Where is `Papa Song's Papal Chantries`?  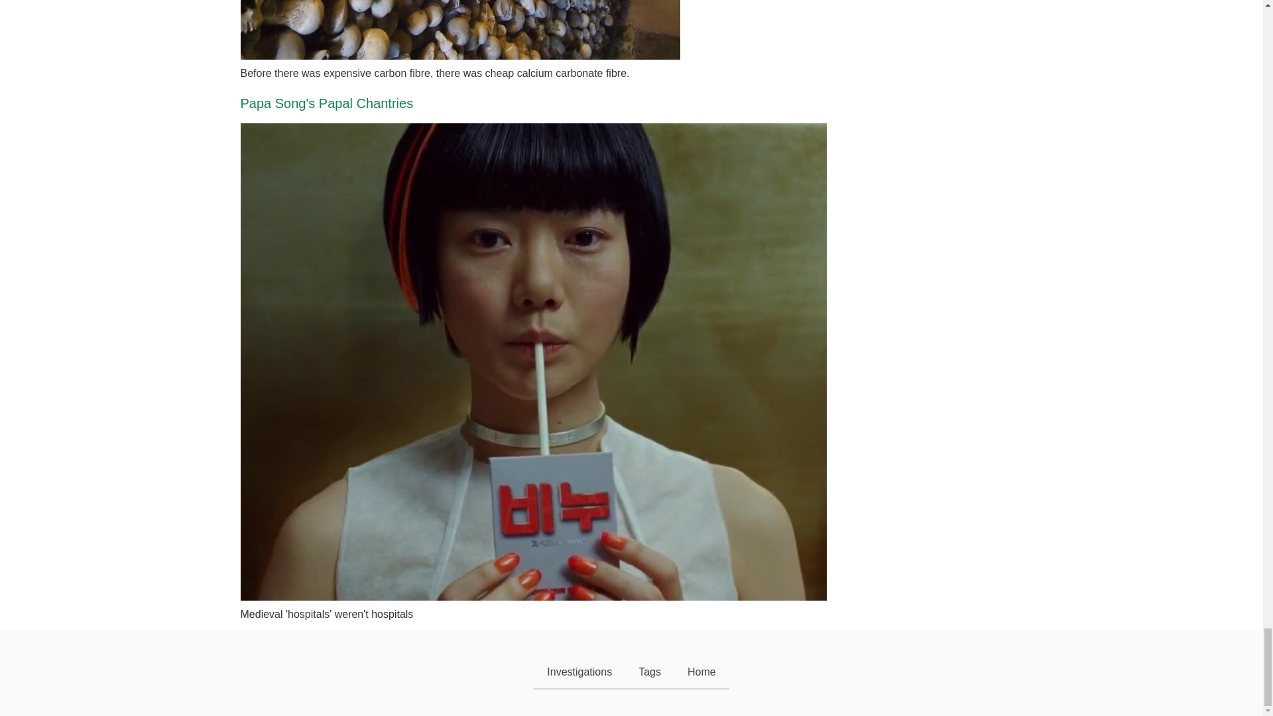 Papa Song's Papal Chantries is located at coordinates (326, 103).